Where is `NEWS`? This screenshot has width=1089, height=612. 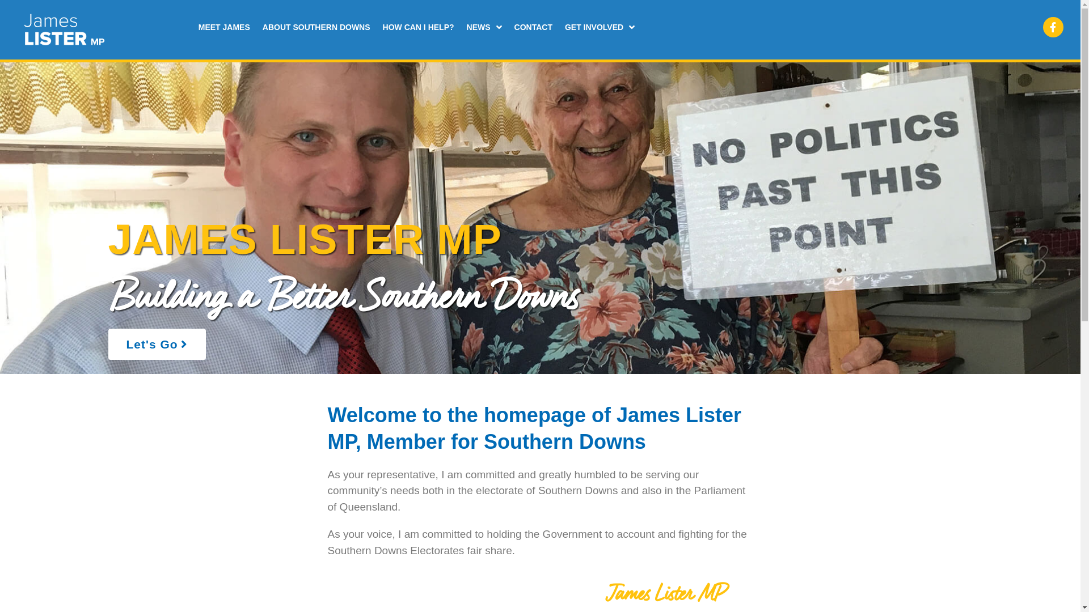
NEWS is located at coordinates (484, 27).